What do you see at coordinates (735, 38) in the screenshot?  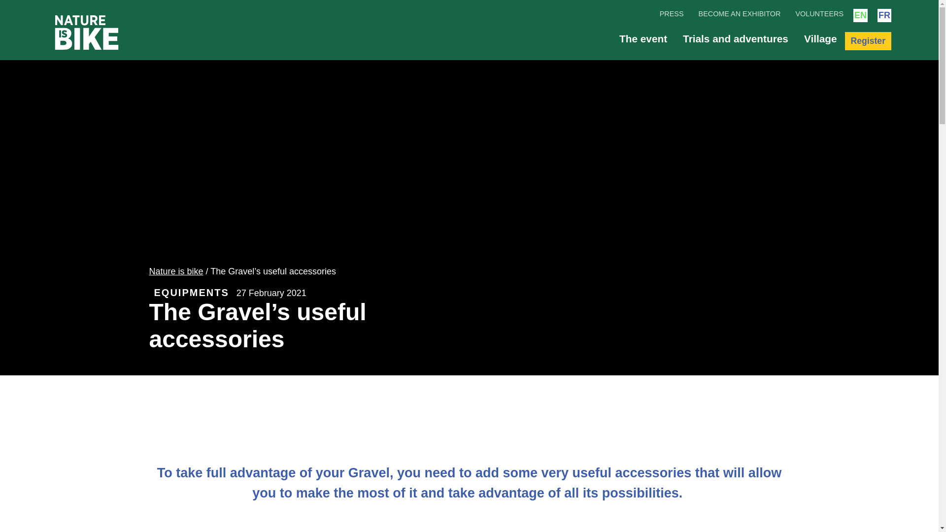 I see `Trials and adventures` at bounding box center [735, 38].